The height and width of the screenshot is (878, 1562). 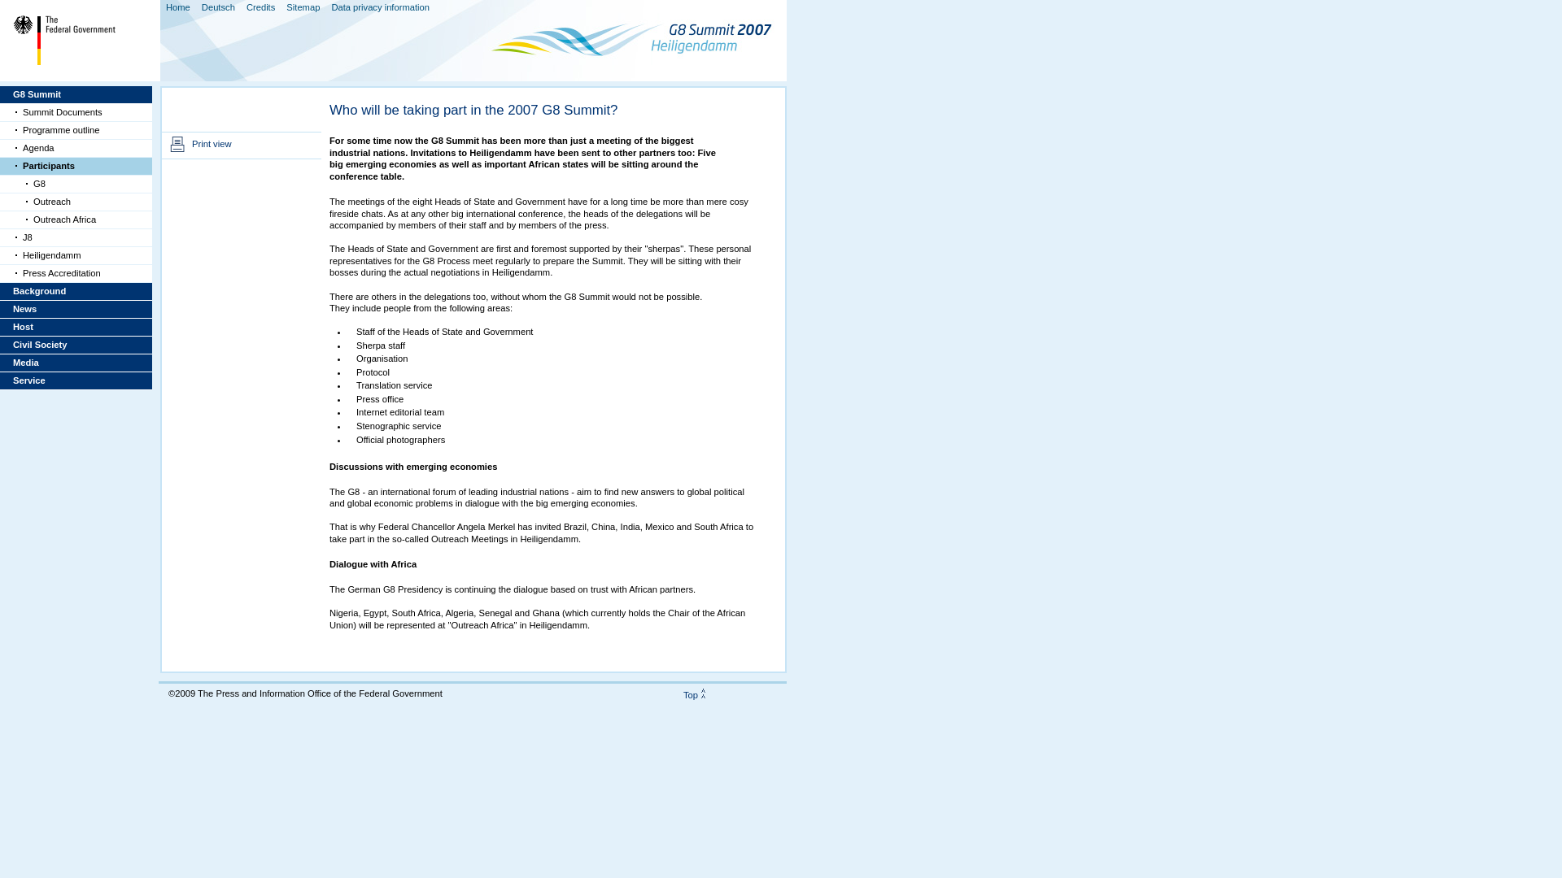 I want to click on Heiligendamm, so click(x=76, y=255).